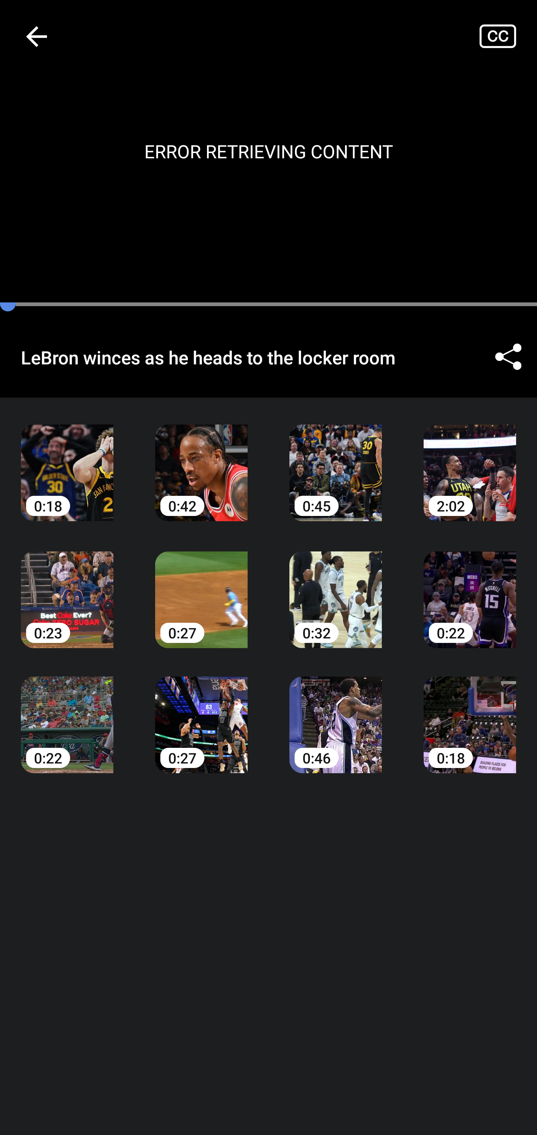 The height and width of the screenshot is (1135, 537). What do you see at coordinates (336, 714) in the screenshot?
I see `0:46` at bounding box center [336, 714].